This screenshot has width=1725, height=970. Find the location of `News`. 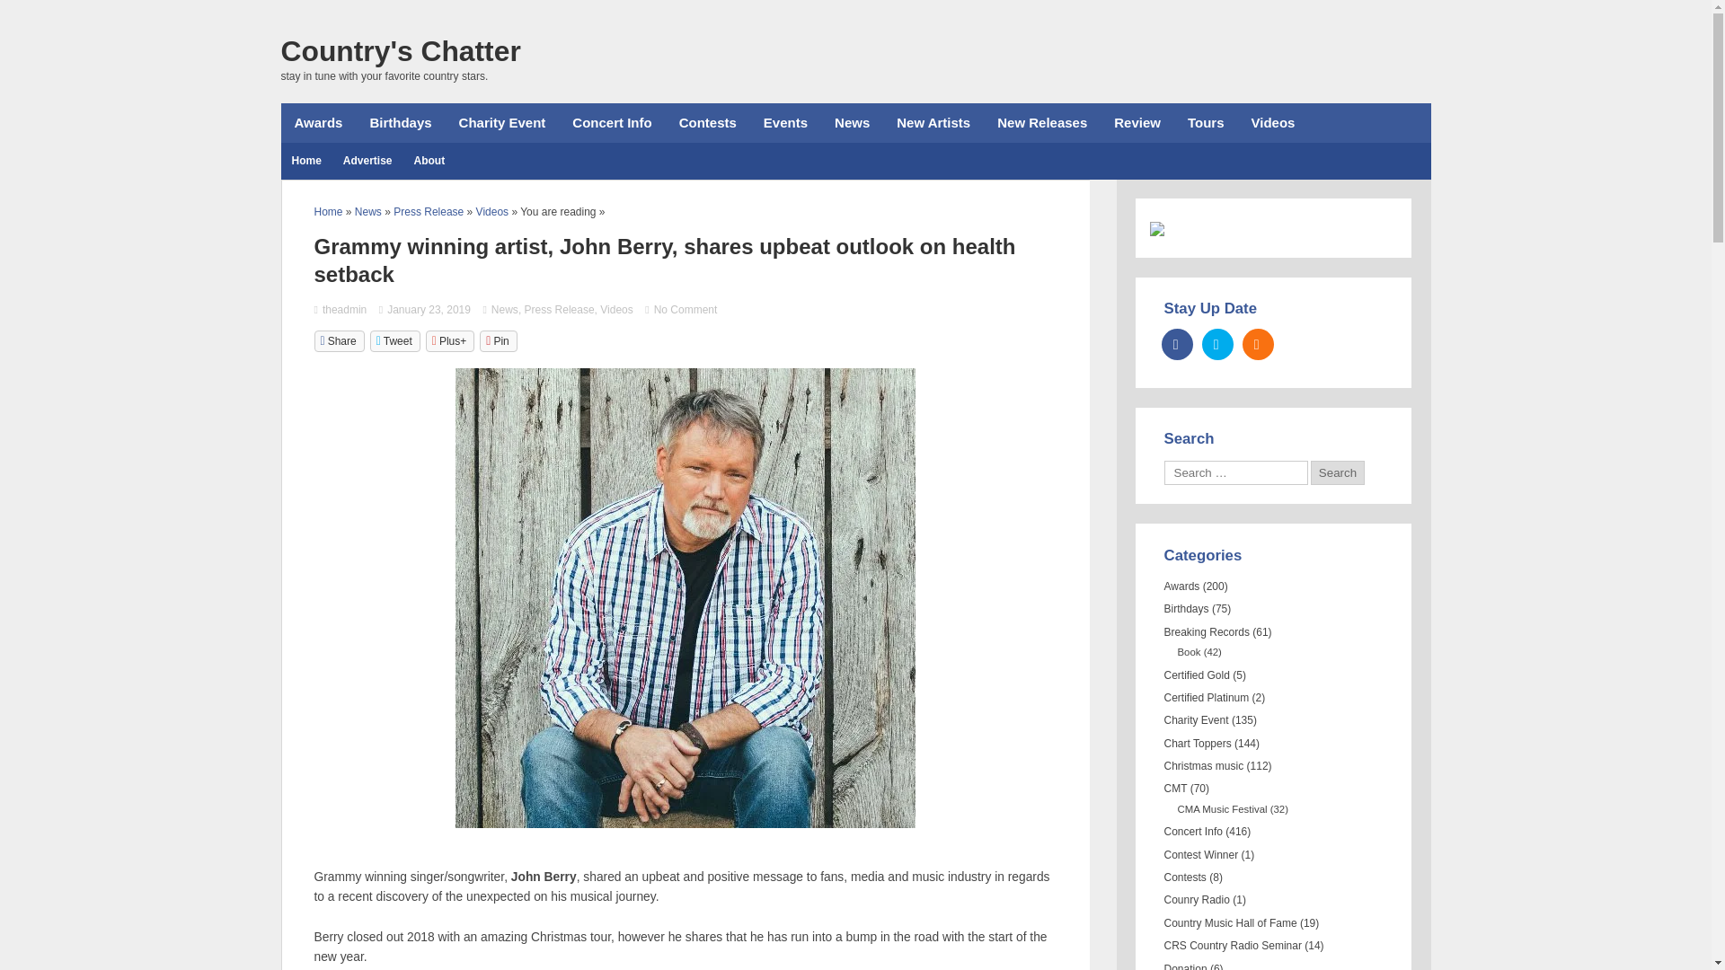

News is located at coordinates (368, 212).